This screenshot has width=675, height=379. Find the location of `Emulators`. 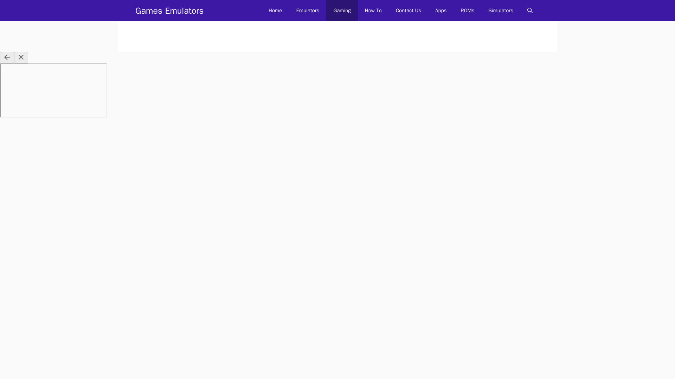

Emulators is located at coordinates (307, 11).